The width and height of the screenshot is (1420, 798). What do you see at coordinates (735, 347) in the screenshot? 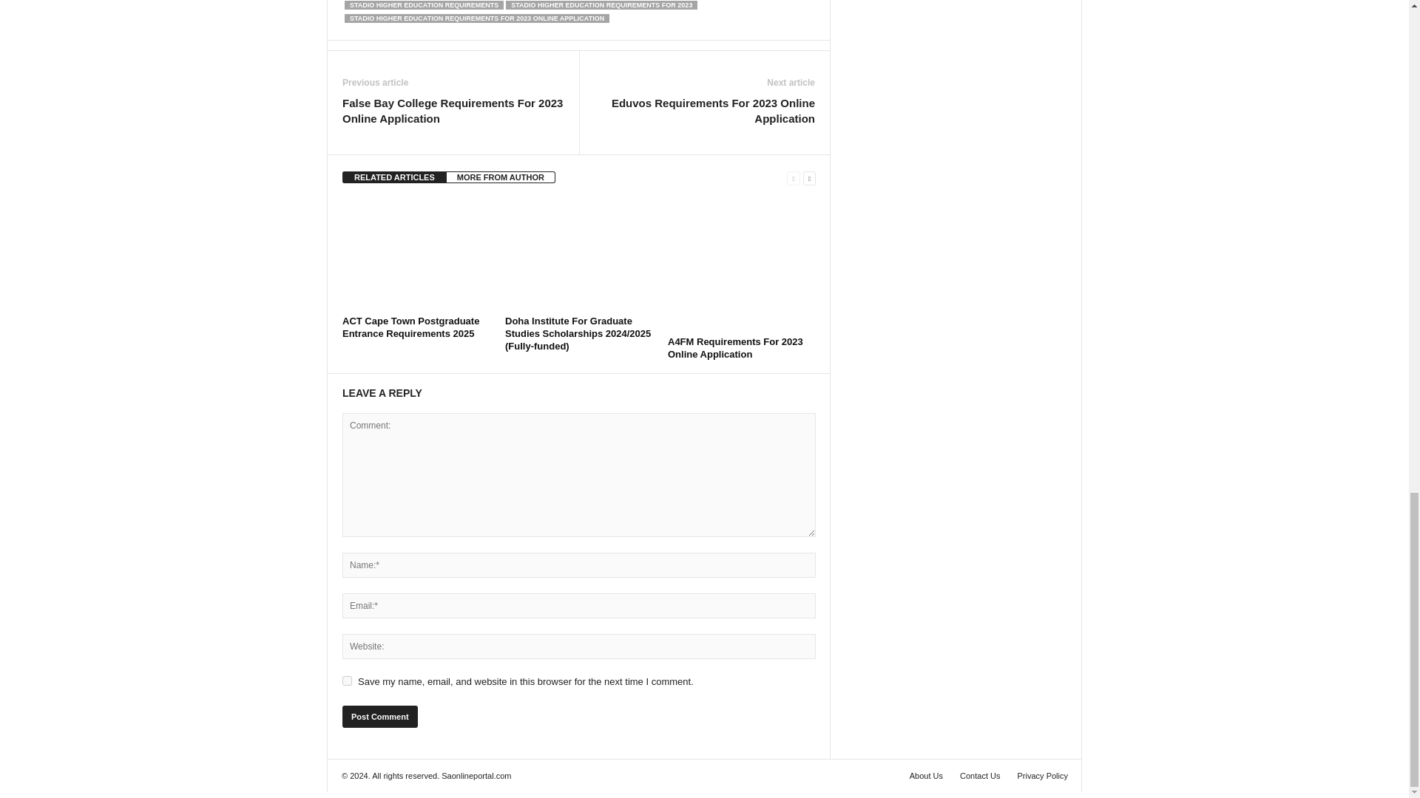
I see `A4FM Requirements For 2023 Online Application` at bounding box center [735, 347].